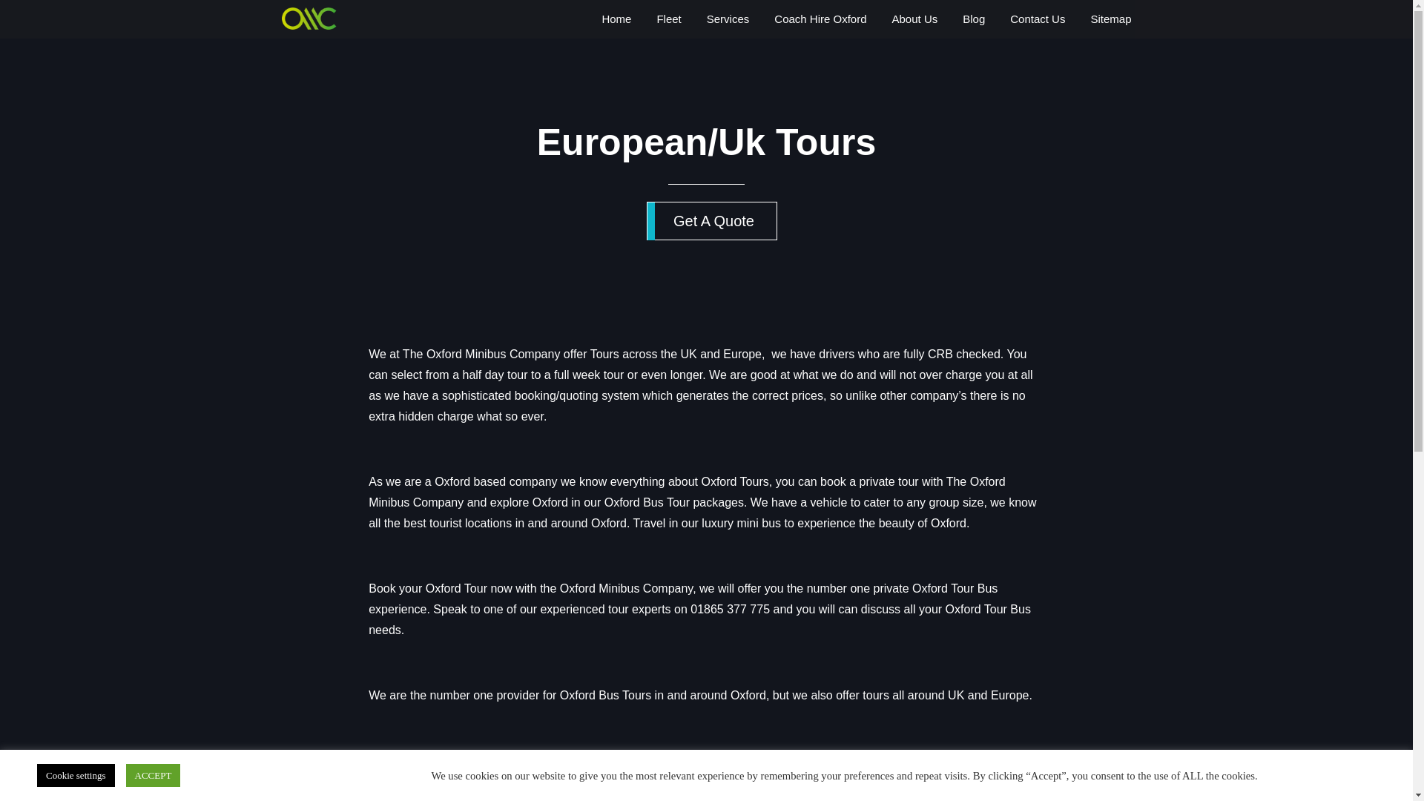 Image resolution: width=1424 pixels, height=801 pixels. What do you see at coordinates (915, 19) in the screenshot?
I see `About Us` at bounding box center [915, 19].